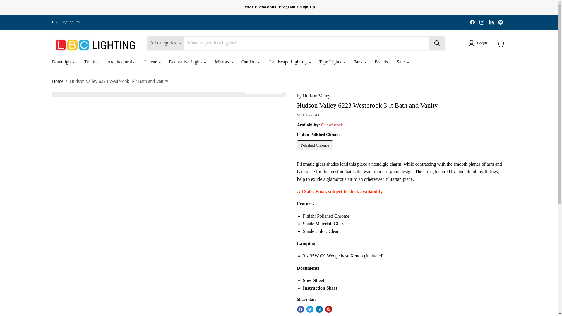 The width and height of the screenshot is (562, 316). I want to click on Facebook, so click(472, 22).